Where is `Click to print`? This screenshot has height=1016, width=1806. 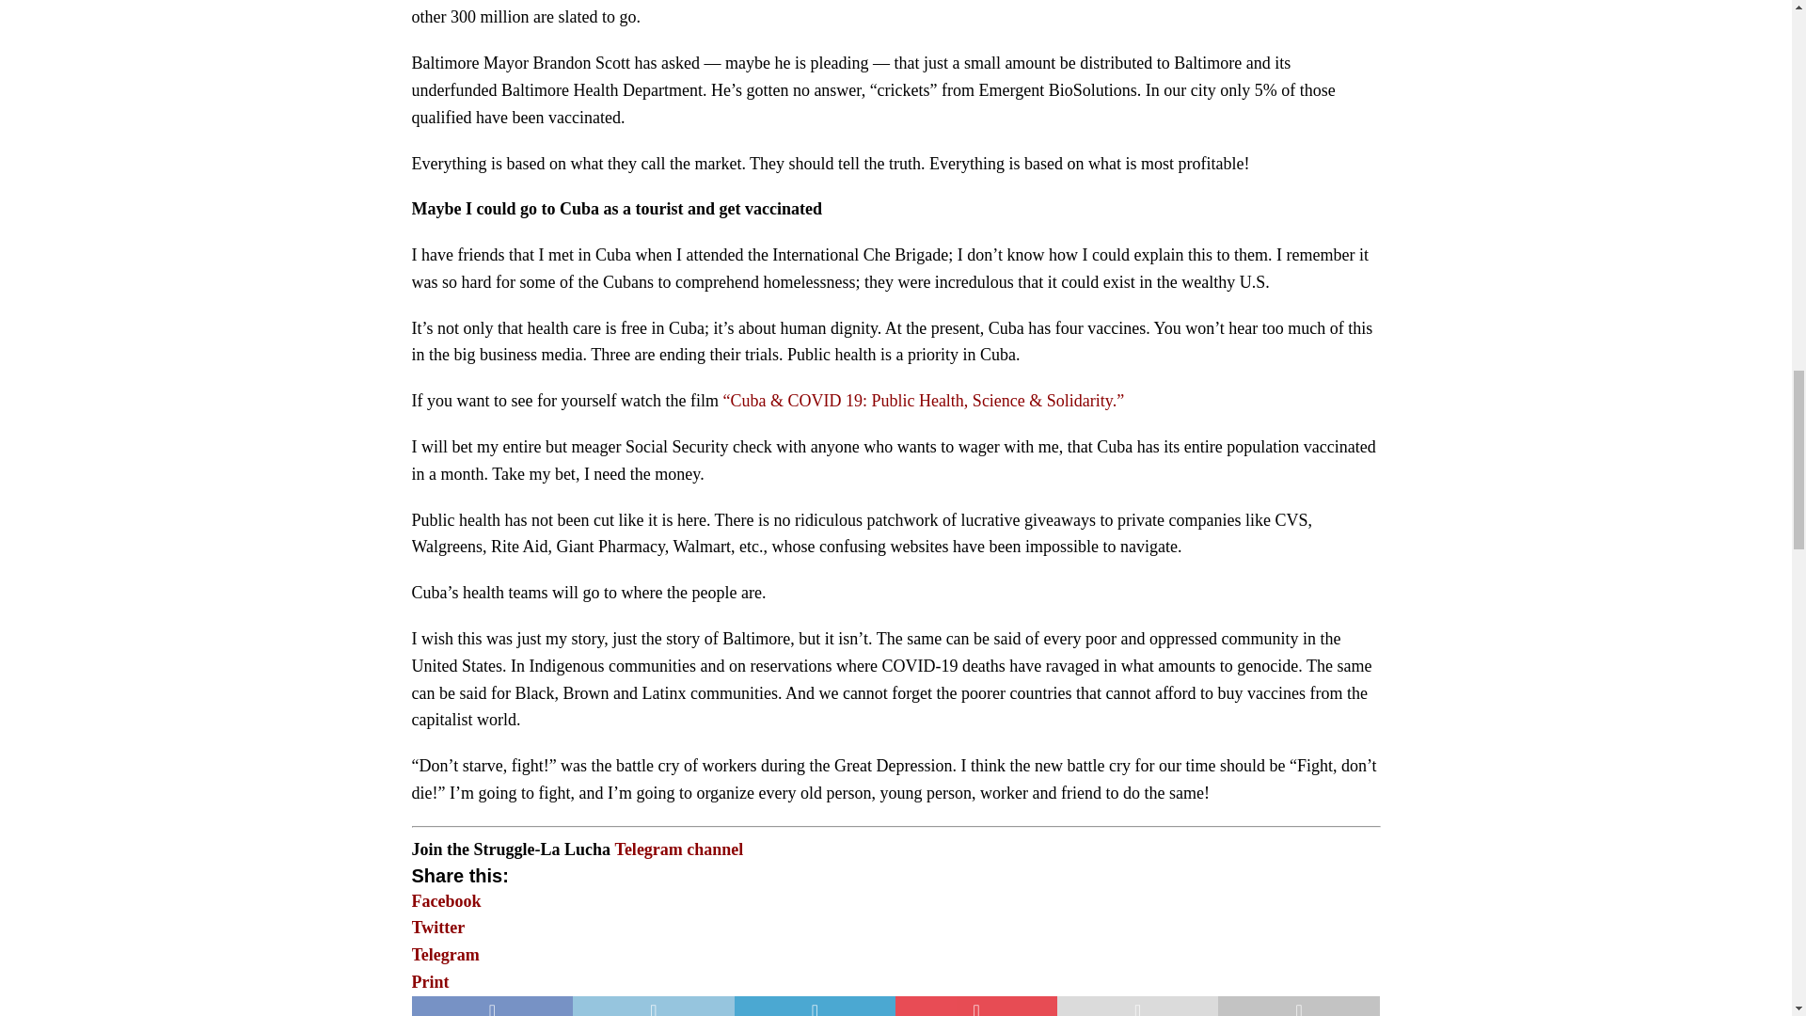 Click to print is located at coordinates (431, 982).